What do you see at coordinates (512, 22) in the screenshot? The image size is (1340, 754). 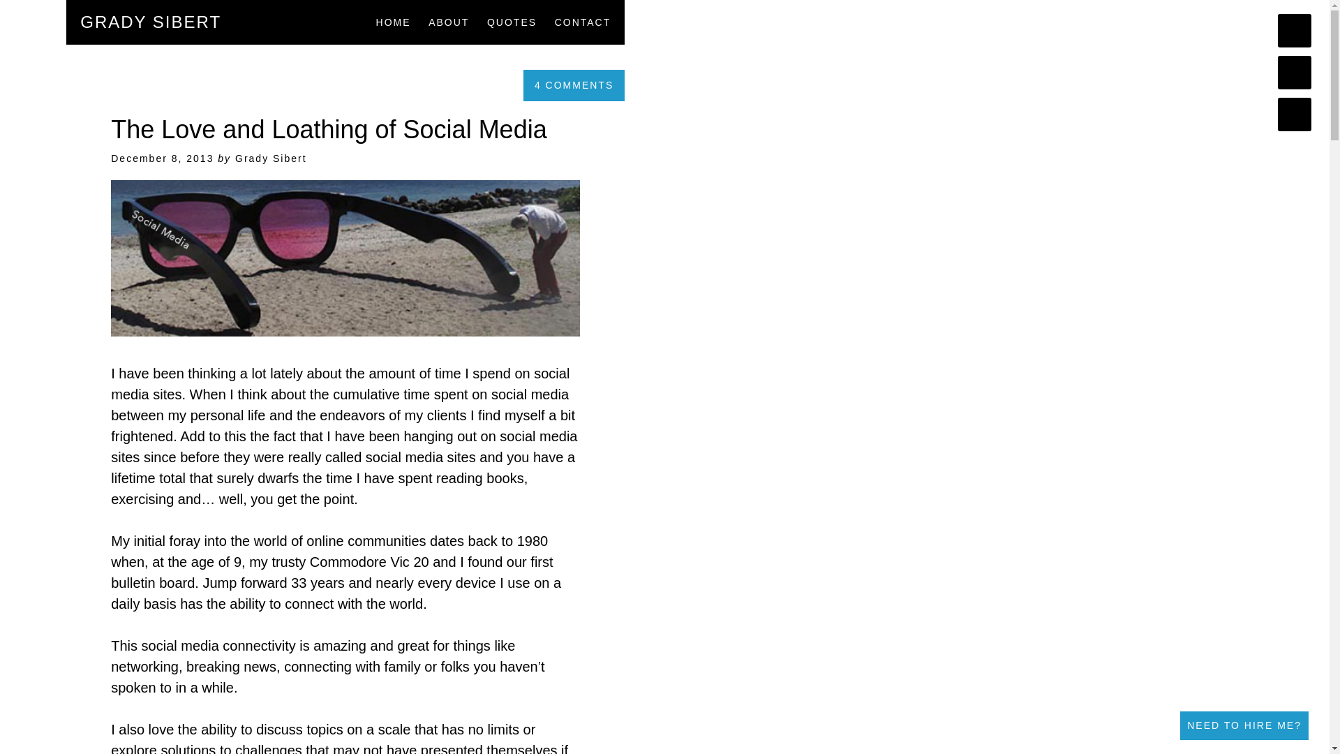 I see `QUOTES` at bounding box center [512, 22].